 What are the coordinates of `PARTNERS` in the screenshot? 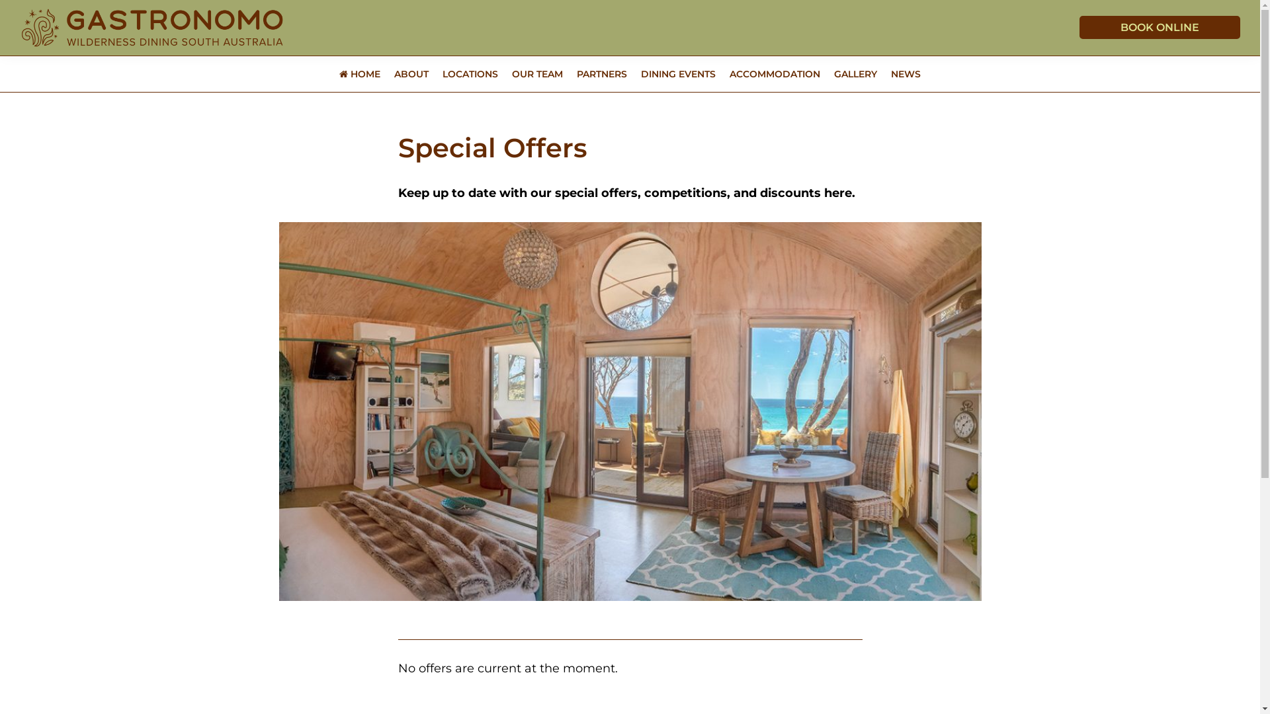 It's located at (602, 74).